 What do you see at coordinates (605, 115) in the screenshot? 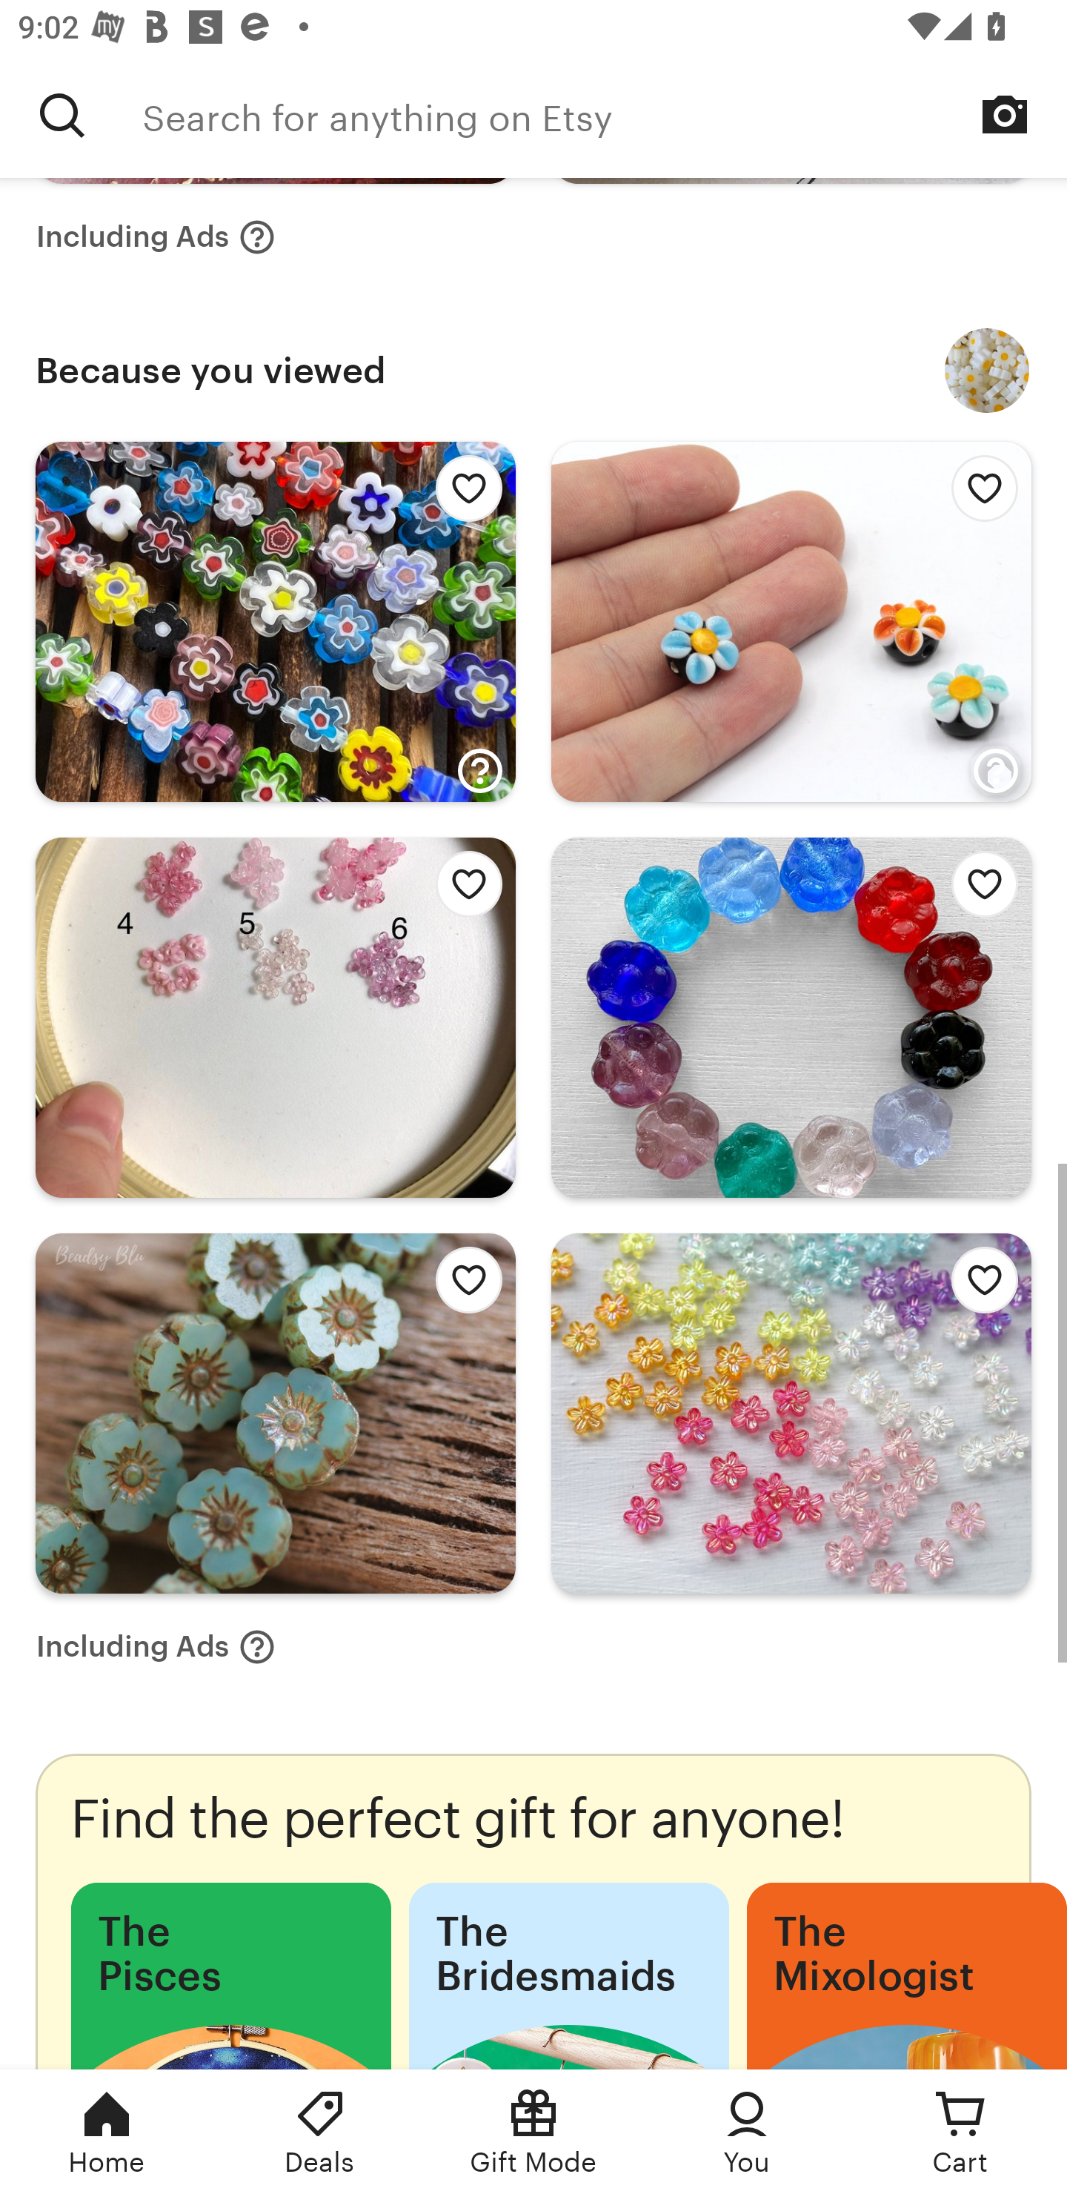
I see `Search for anything on Etsy` at bounding box center [605, 115].